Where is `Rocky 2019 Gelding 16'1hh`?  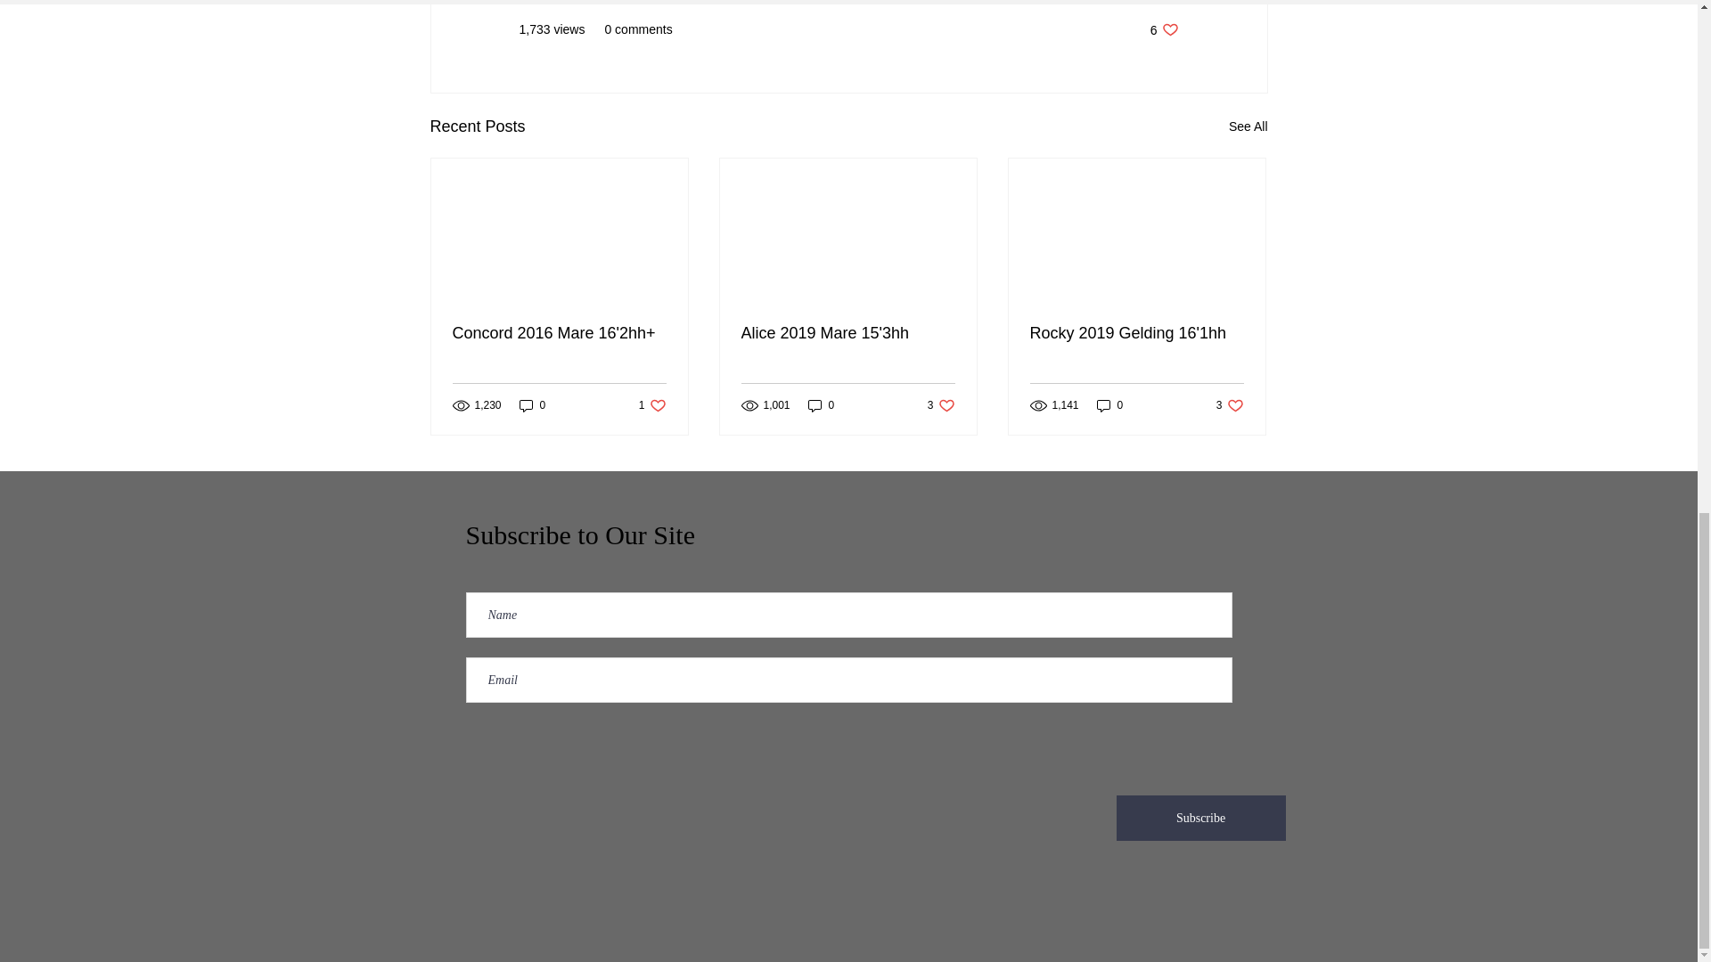 Rocky 2019 Gelding 16'1hh is located at coordinates (1230, 404).